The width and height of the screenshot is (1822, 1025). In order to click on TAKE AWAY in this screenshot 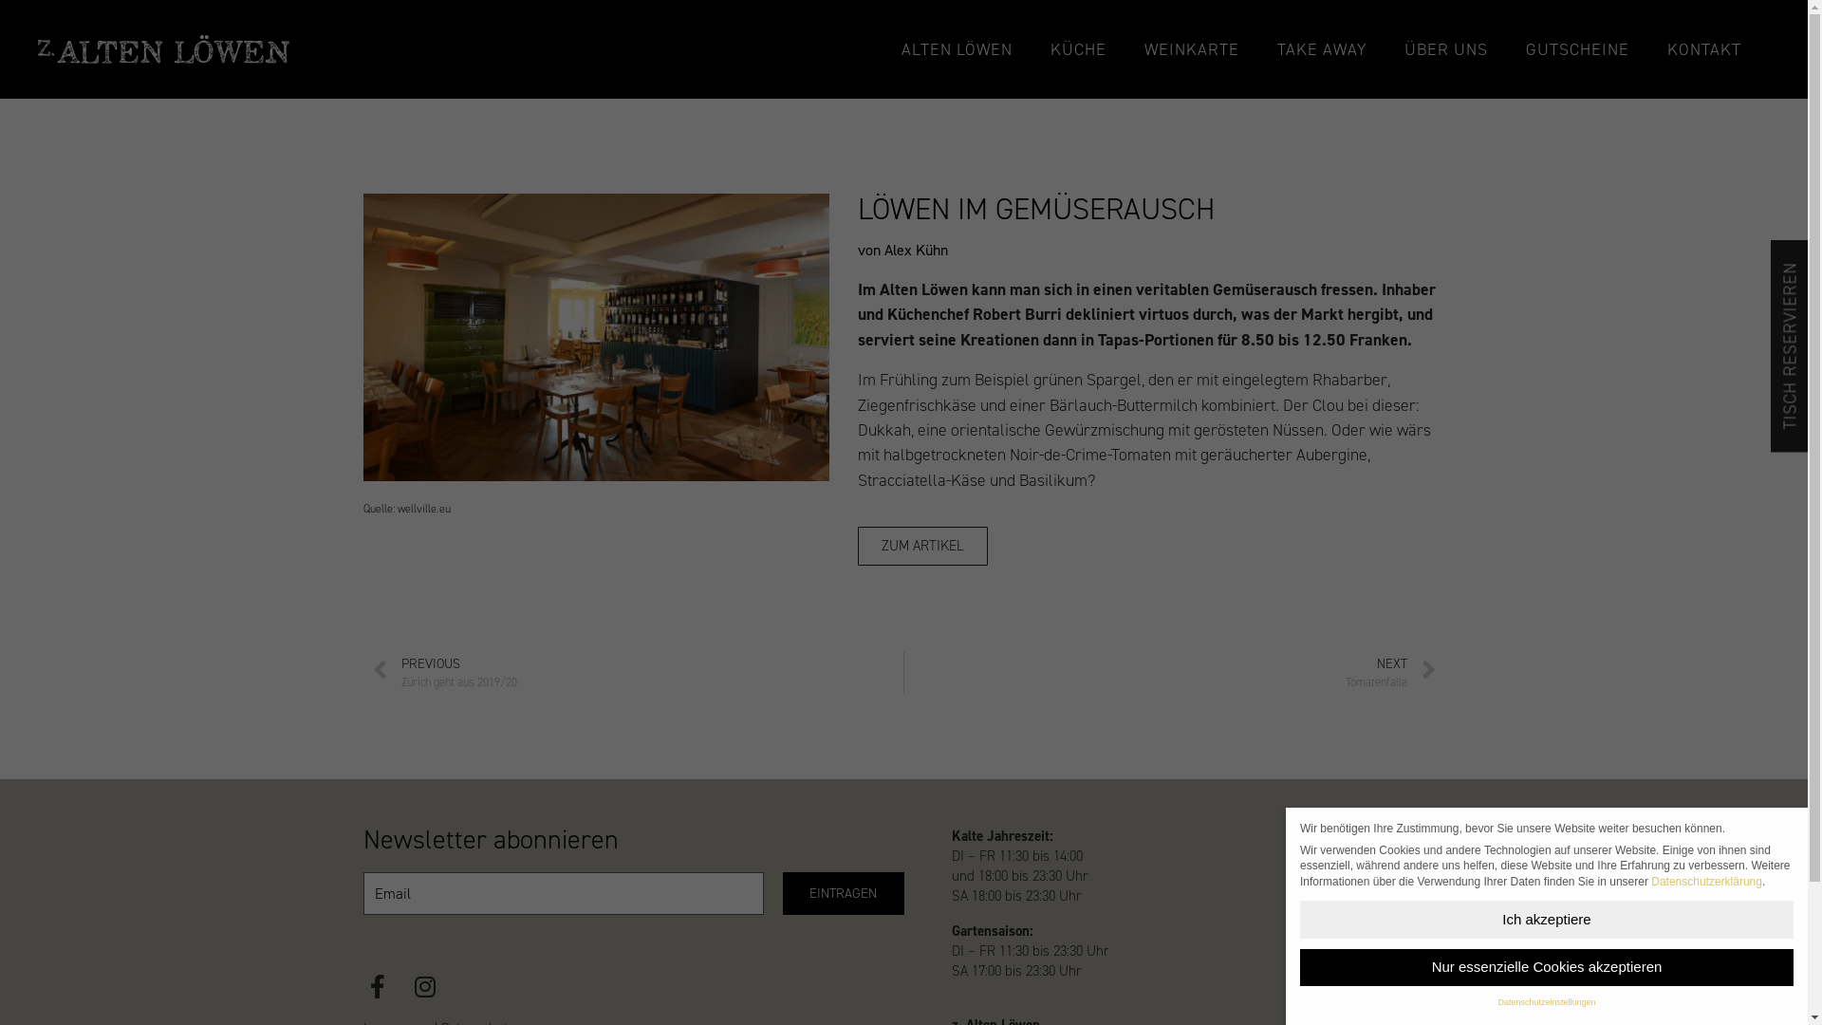, I will do `click(1322, 49)`.